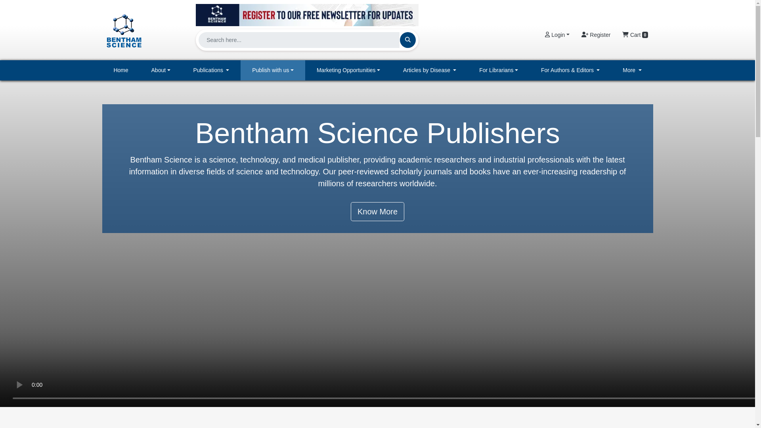  What do you see at coordinates (407, 40) in the screenshot?
I see `Search Button` at bounding box center [407, 40].